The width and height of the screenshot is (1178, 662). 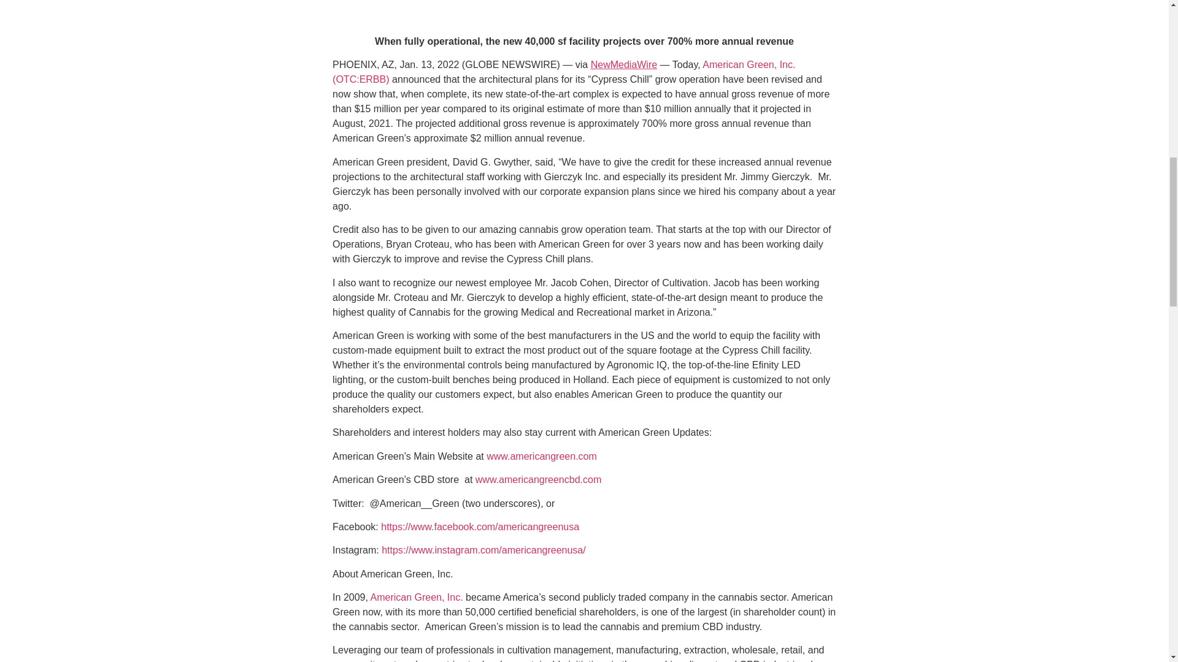 What do you see at coordinates (624, 65) in the screenshot?
I see `NewMediaWire` at bounding box center [624, 65].